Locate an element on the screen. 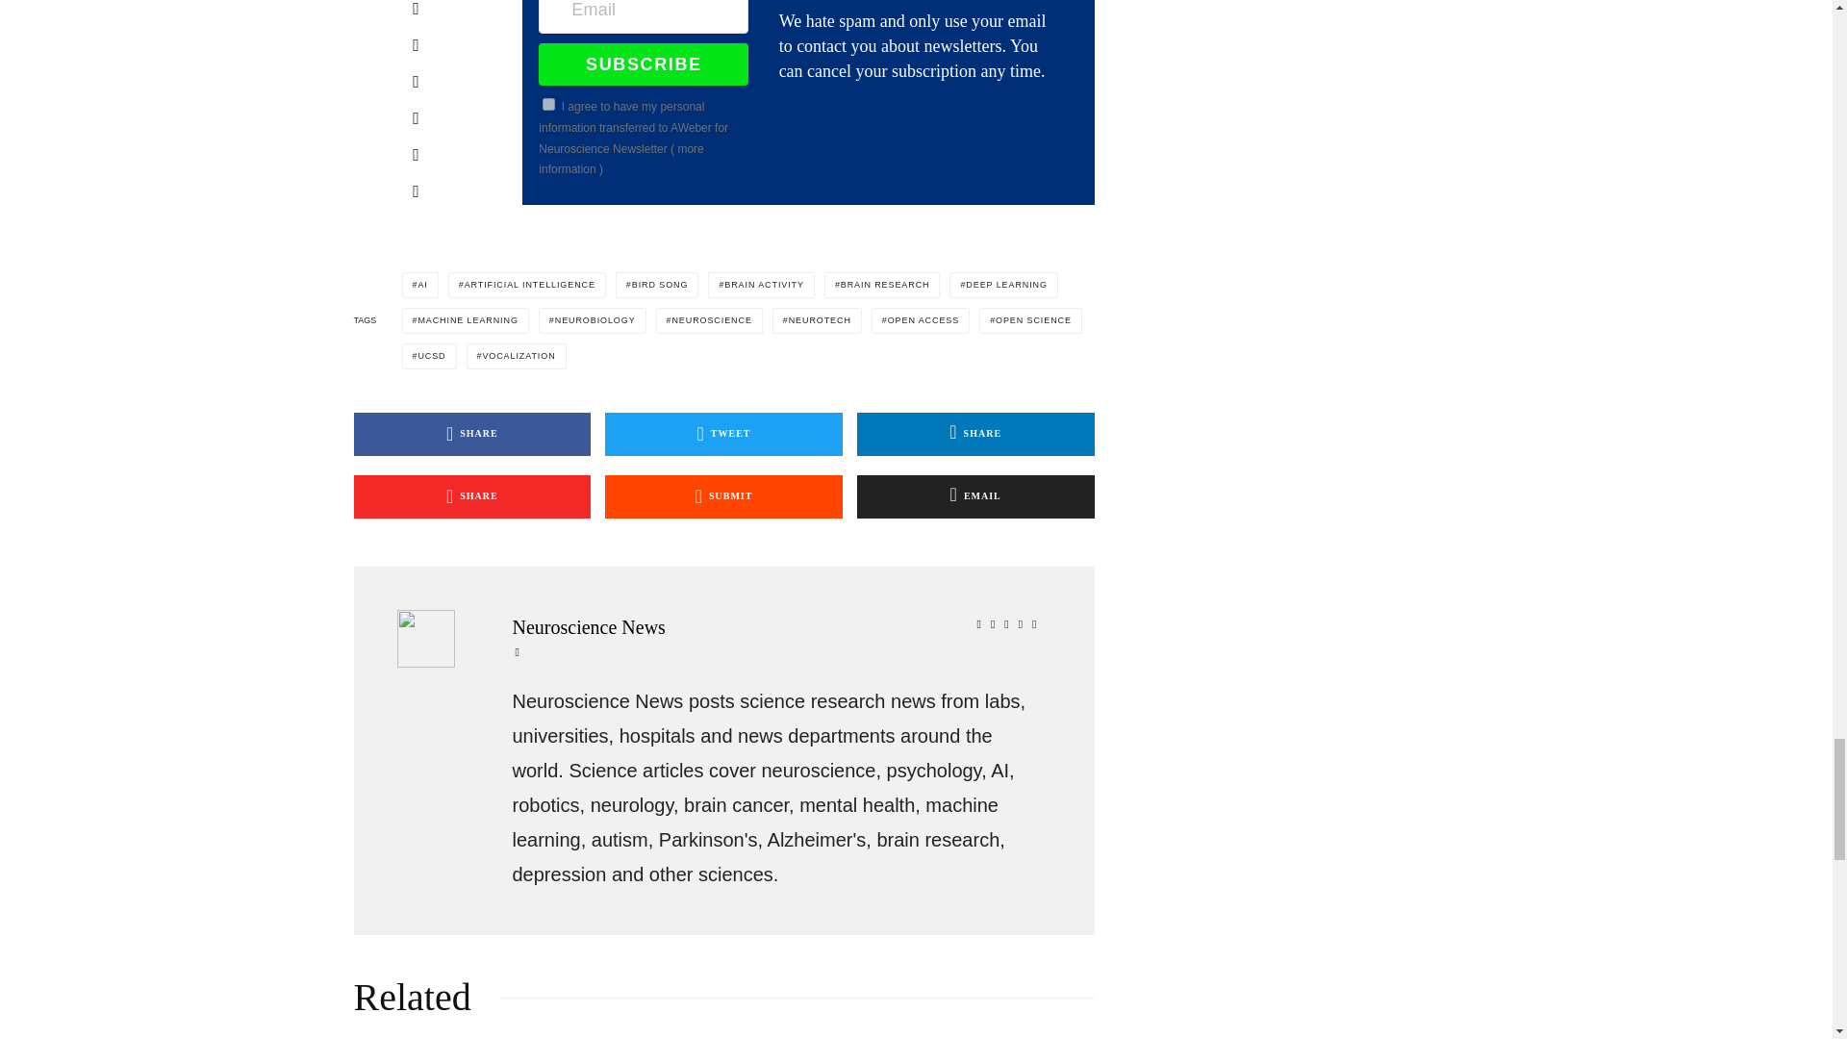 This screenshot has width=1847, height=1039. SUBSCRIBE is located at coordinates (643, 63).